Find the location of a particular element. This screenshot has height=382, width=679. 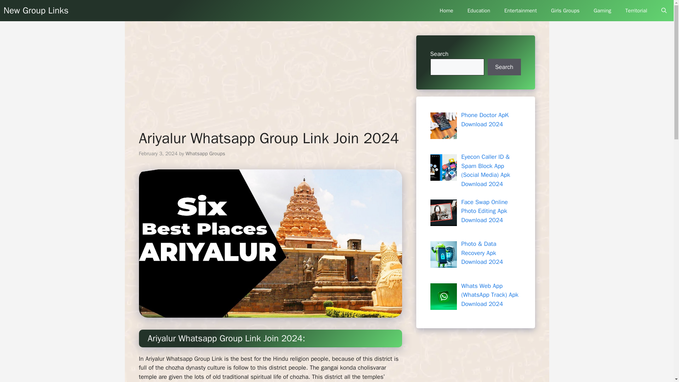

Territorial is located at coordinates (636, 11).